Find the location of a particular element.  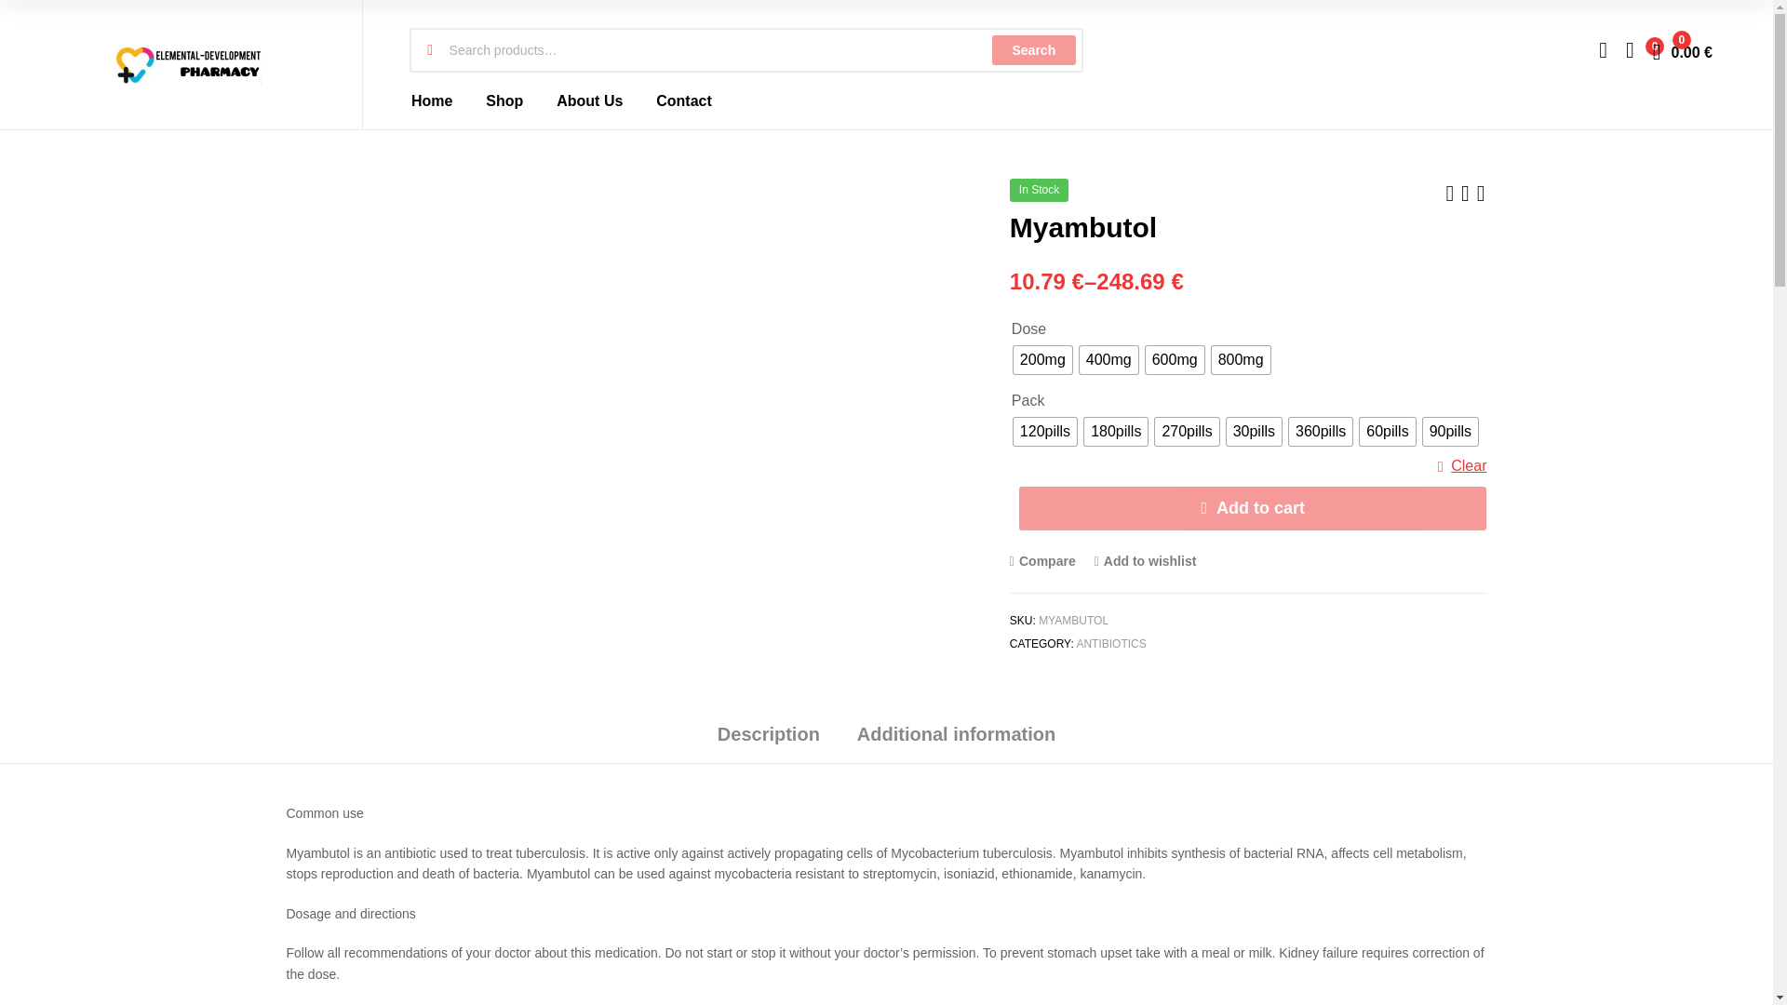

alfa shell is located at coordinates (179, 10).